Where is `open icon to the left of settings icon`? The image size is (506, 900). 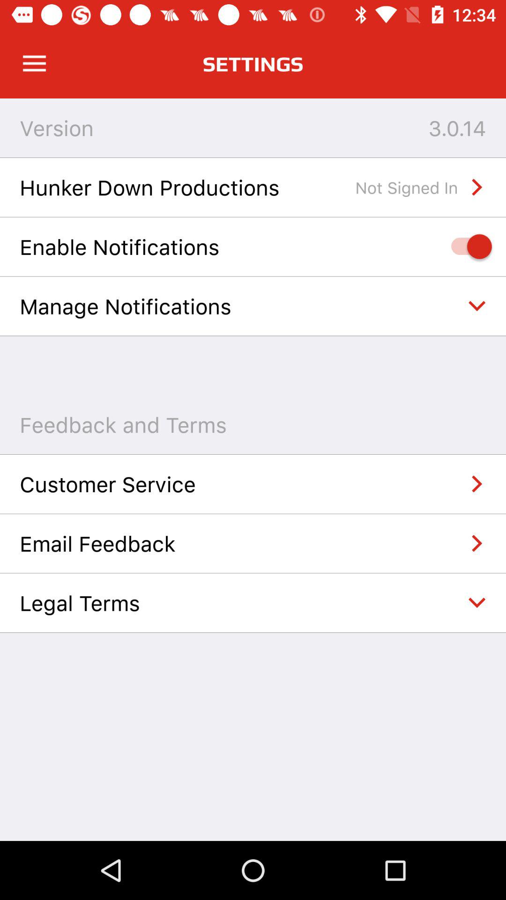 open icon to the left of settings icon is located at coordinates (34, 64).